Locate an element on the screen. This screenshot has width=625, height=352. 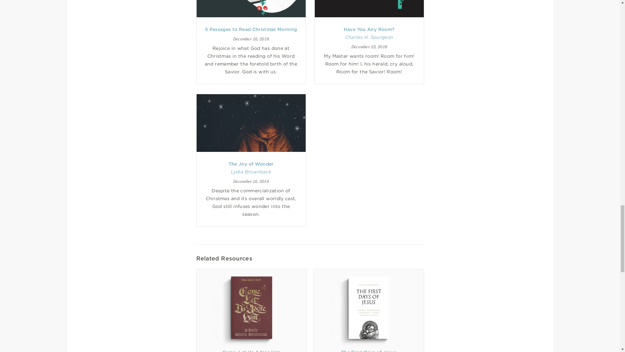
Have You Any Room? is located at coordinates (369, 29).